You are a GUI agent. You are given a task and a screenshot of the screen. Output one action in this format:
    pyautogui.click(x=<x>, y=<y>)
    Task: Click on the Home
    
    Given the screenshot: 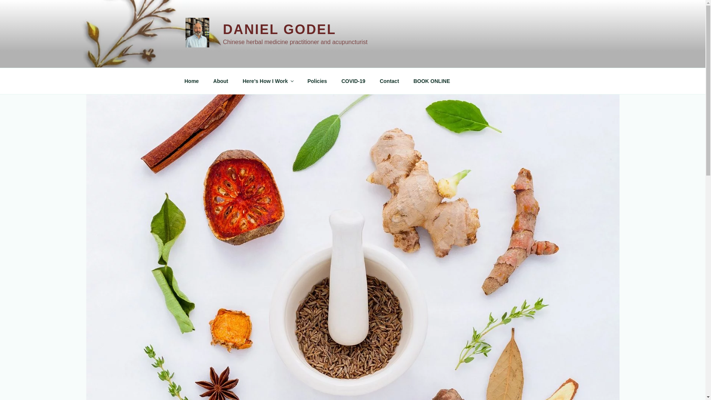 What is the action you would take?
    pyautogui.click(x=191, y=81)
    